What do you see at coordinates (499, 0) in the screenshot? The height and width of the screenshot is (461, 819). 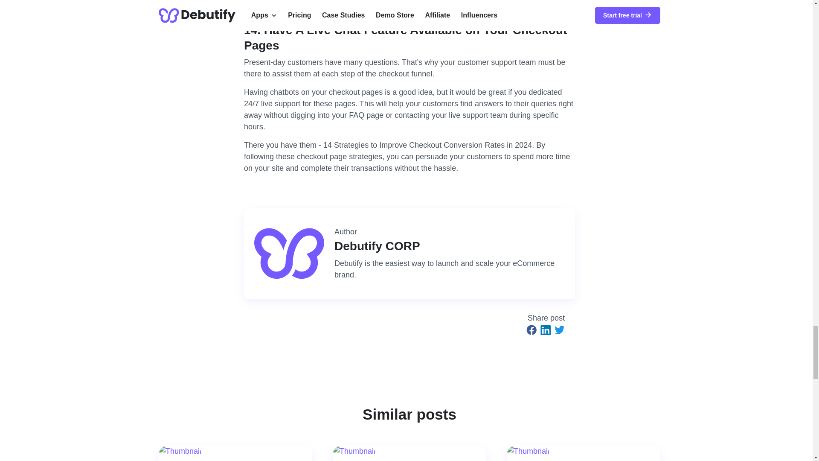 I see `checkout page strategy` at bounding box center [499, 0].